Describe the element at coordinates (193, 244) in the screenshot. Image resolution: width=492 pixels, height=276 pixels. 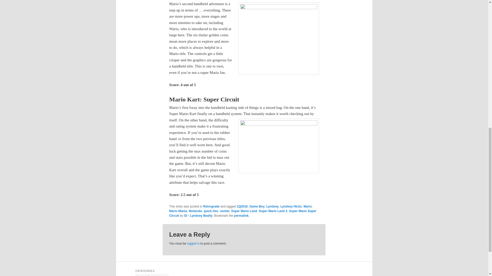
I see `logged in` at that location.